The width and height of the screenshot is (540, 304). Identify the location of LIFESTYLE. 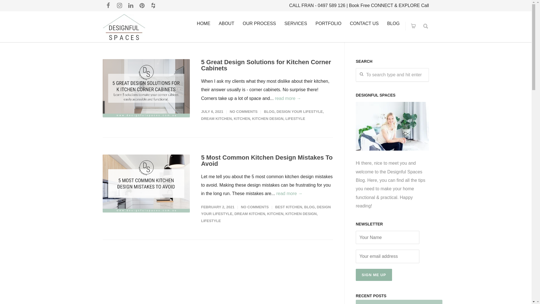
(295, 119).